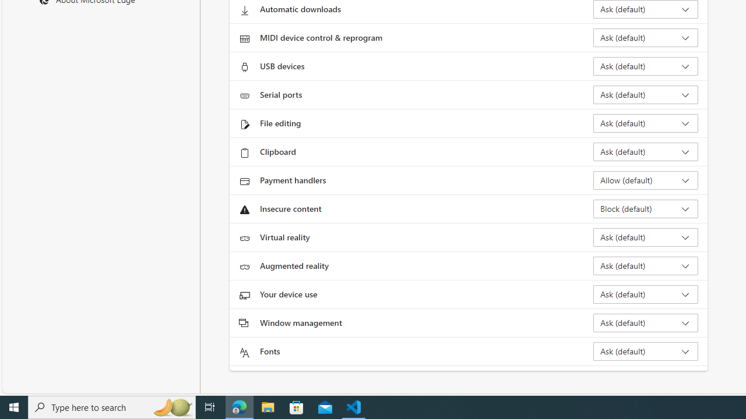 Image resolution: width=746 pixels, height=419 pixels. I want to click on Serial ports Ask (default), so click(646, 94).